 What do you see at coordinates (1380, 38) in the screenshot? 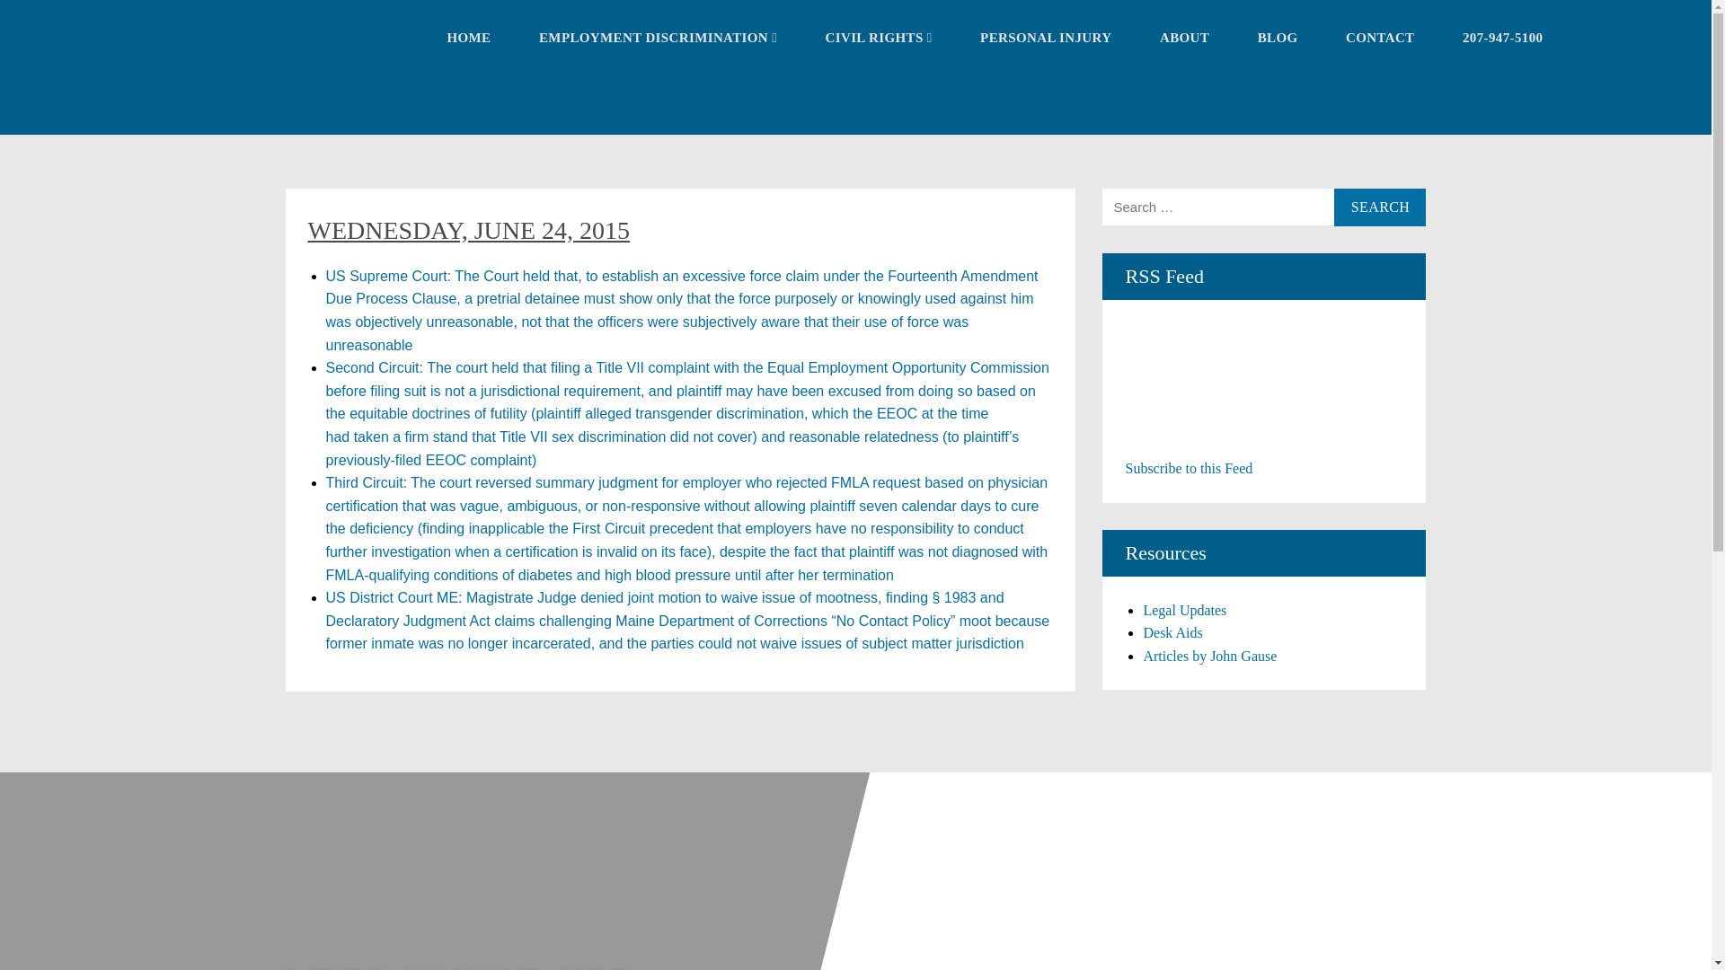
I see `CONTACT` at bounding box center [1380, 38].